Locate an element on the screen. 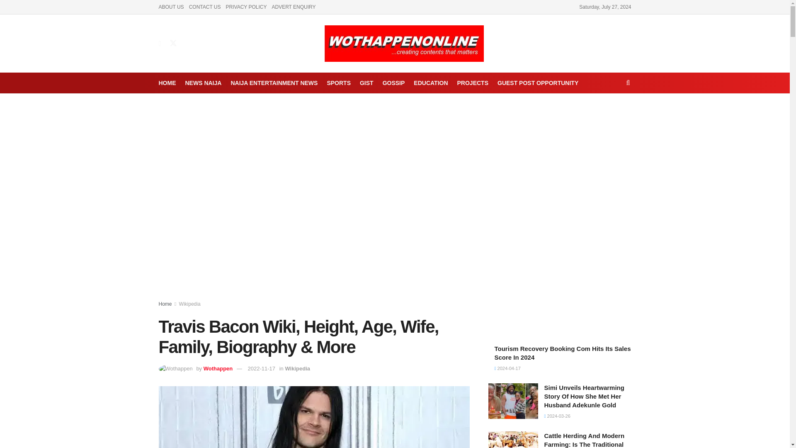 Image resolution: width=796 pixels, height=448 pixels. GOSSIP is located at coordinates (394, 83).